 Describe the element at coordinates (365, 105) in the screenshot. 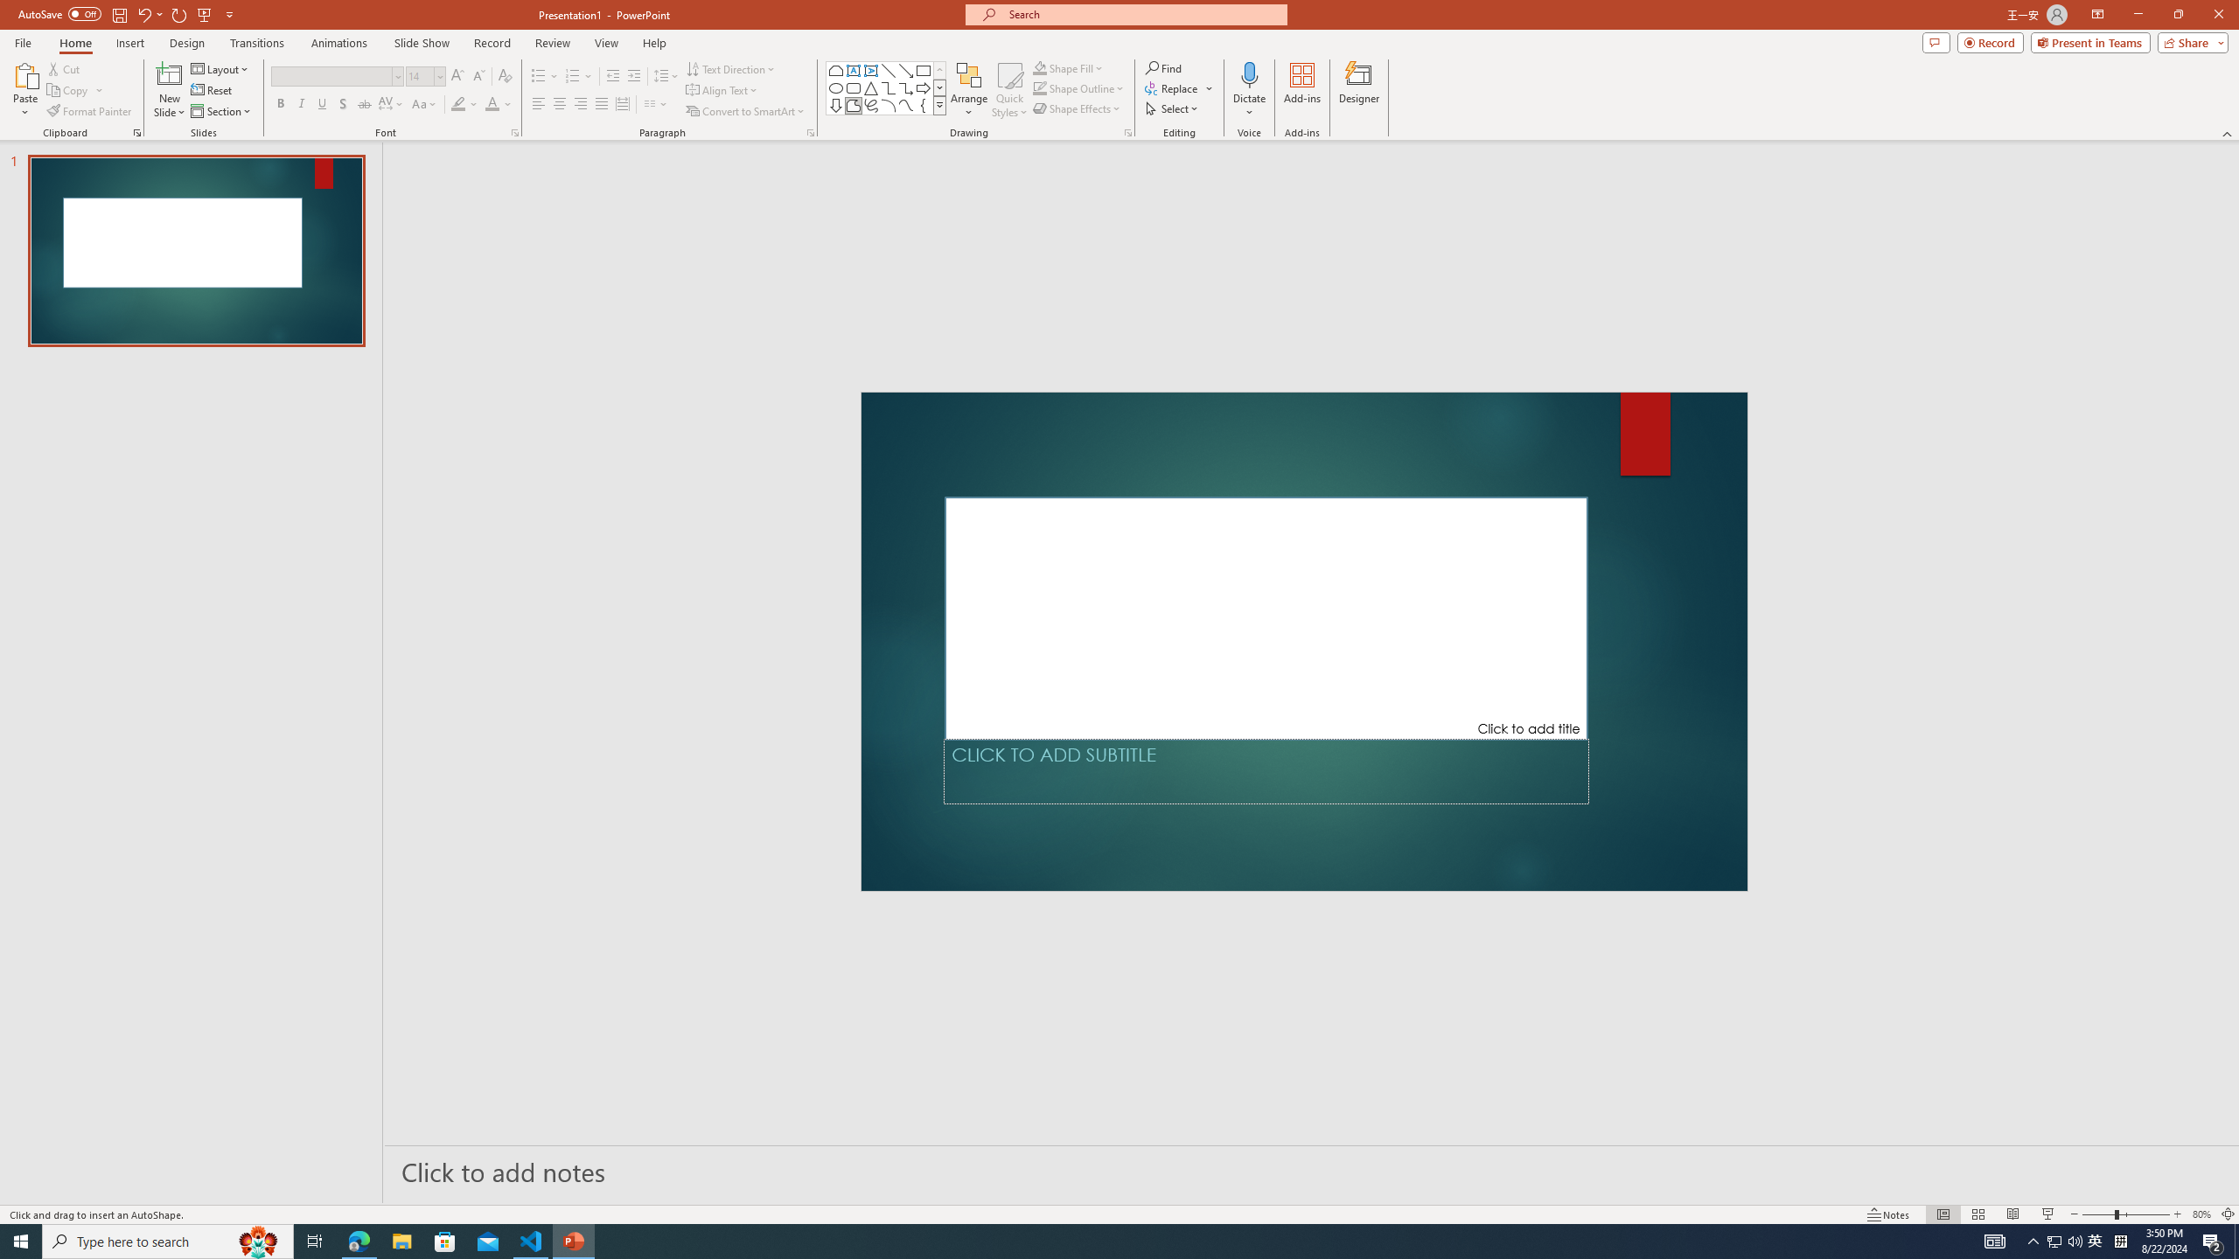

I see `Strikethrough` at that location.